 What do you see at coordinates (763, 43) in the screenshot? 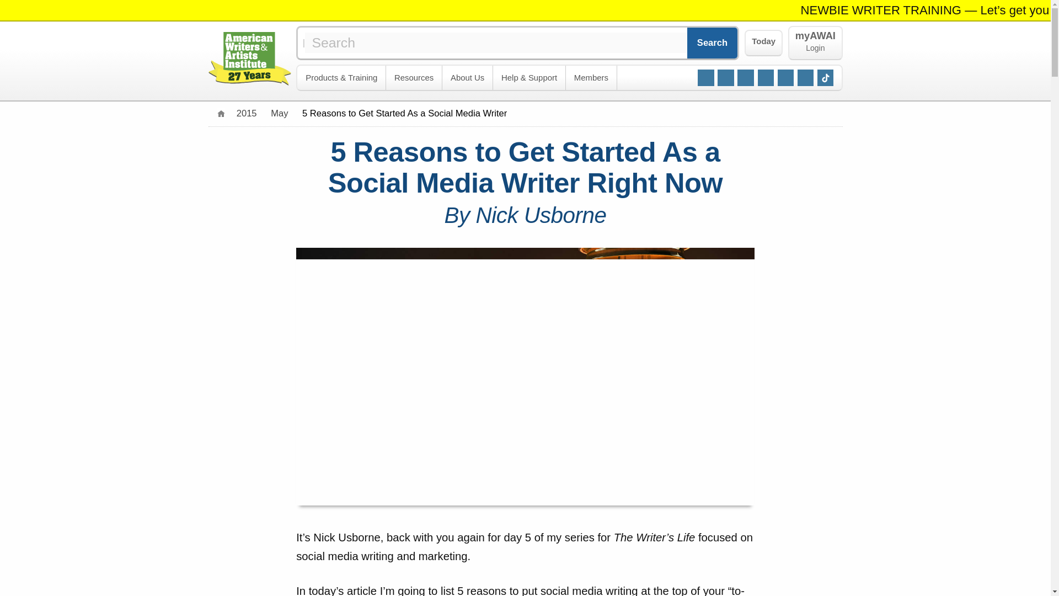
I see `Today` at bounding box center [763, 43].